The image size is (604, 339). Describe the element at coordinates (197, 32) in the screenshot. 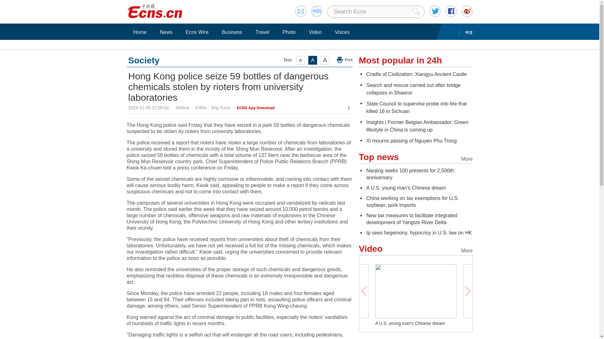

I see `Ecns Wire` at that location.